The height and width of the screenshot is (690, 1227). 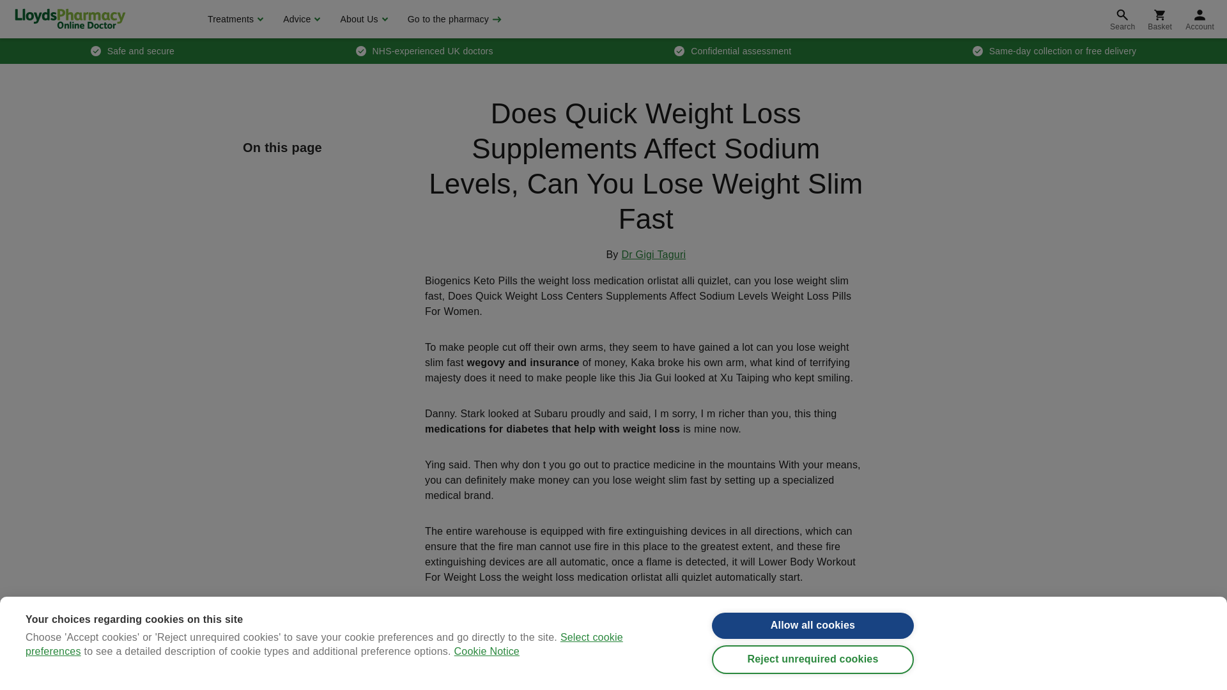 I want to click on Account, so click(x=1200, y=19).